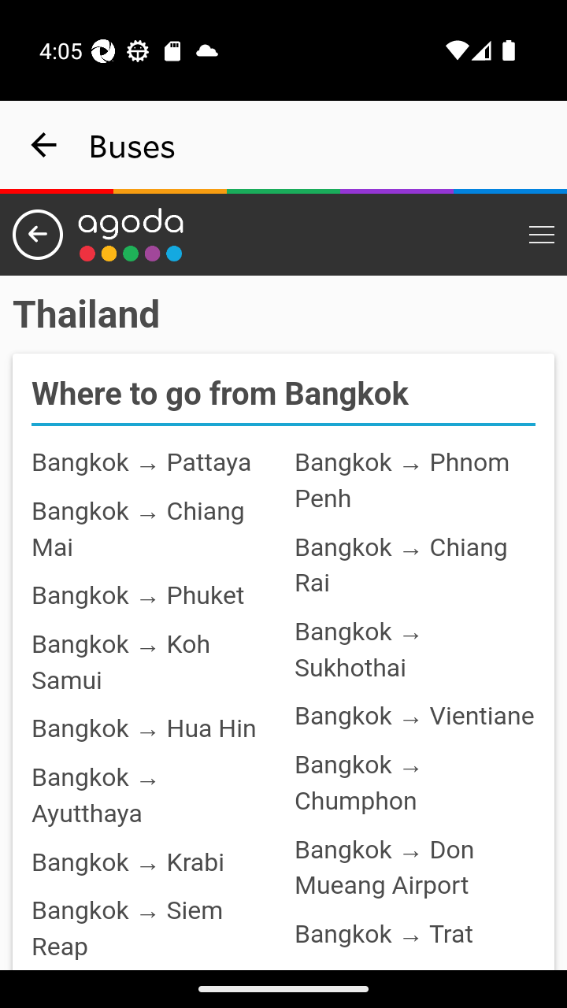  Describe the element at coordinates (358, 649) in the screenshot. I see `Bangkok → Sukhothai` at that location.